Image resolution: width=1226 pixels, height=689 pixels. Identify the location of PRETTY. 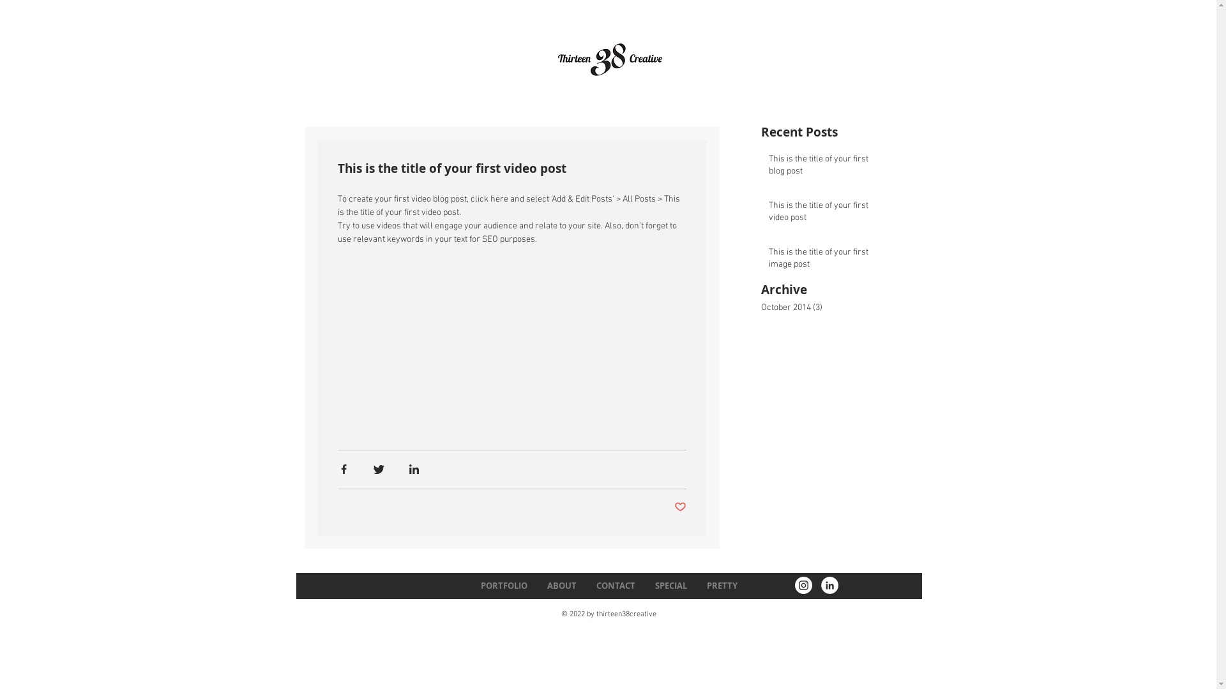
(722, 586).